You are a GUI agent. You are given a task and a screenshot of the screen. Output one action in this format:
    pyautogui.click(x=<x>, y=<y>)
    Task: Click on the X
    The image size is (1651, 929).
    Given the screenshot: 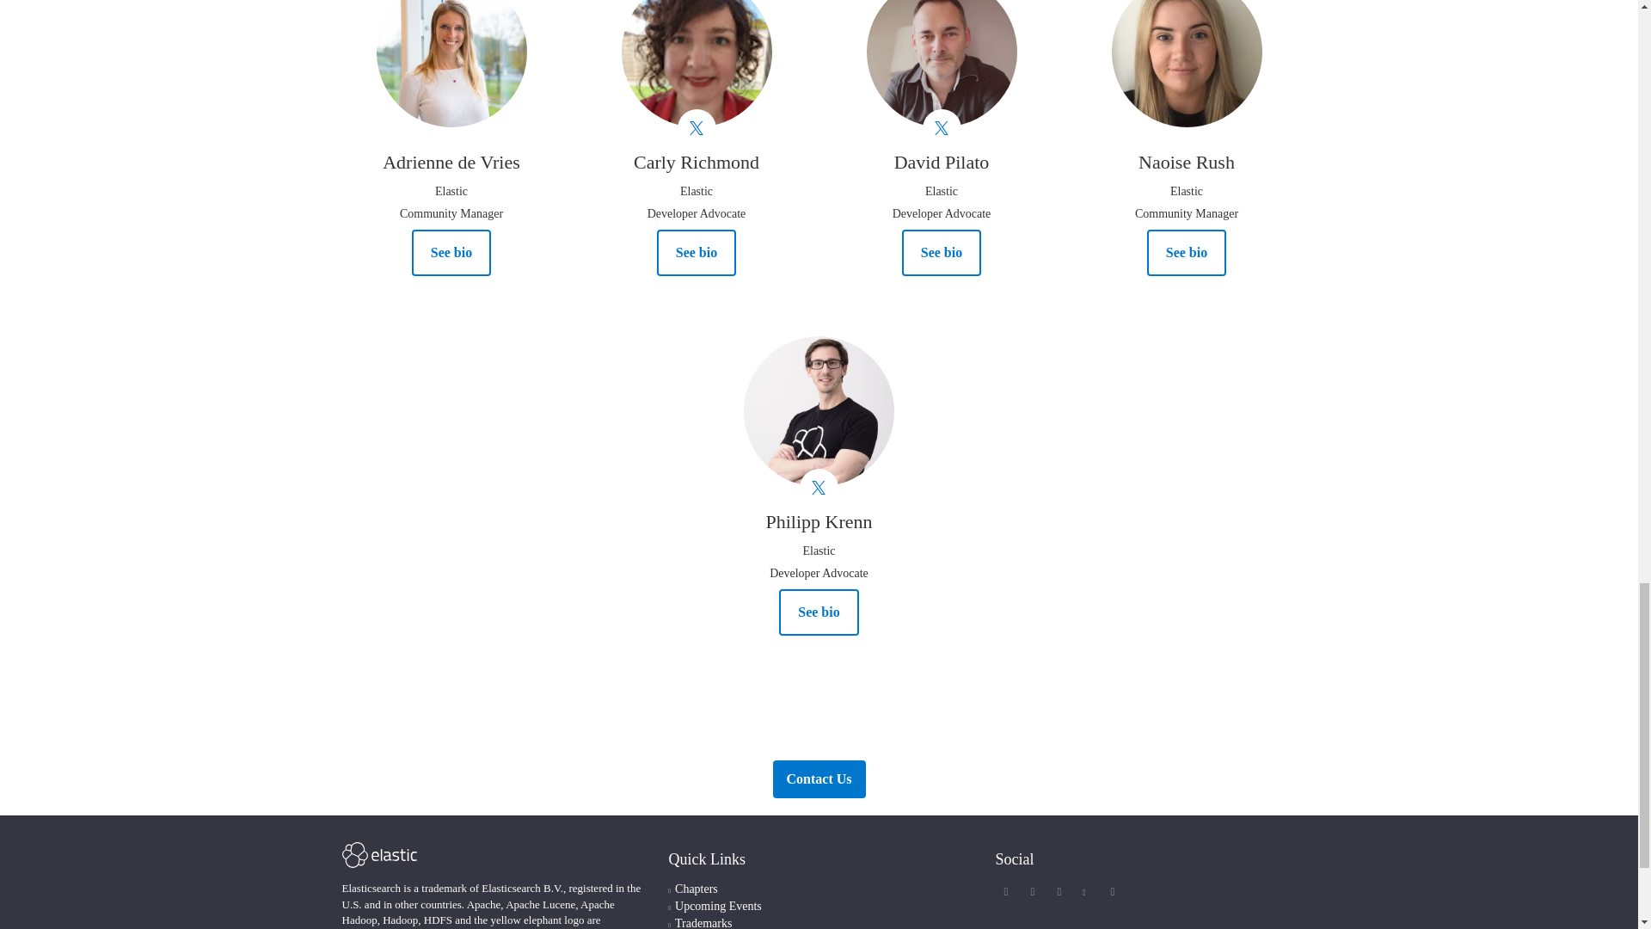 What is the action you would take?
    pyautogui.click(x=1006, y=891)
    